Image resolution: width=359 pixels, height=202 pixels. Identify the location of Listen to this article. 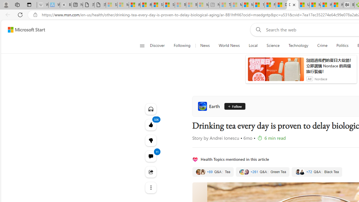
(151, 109).